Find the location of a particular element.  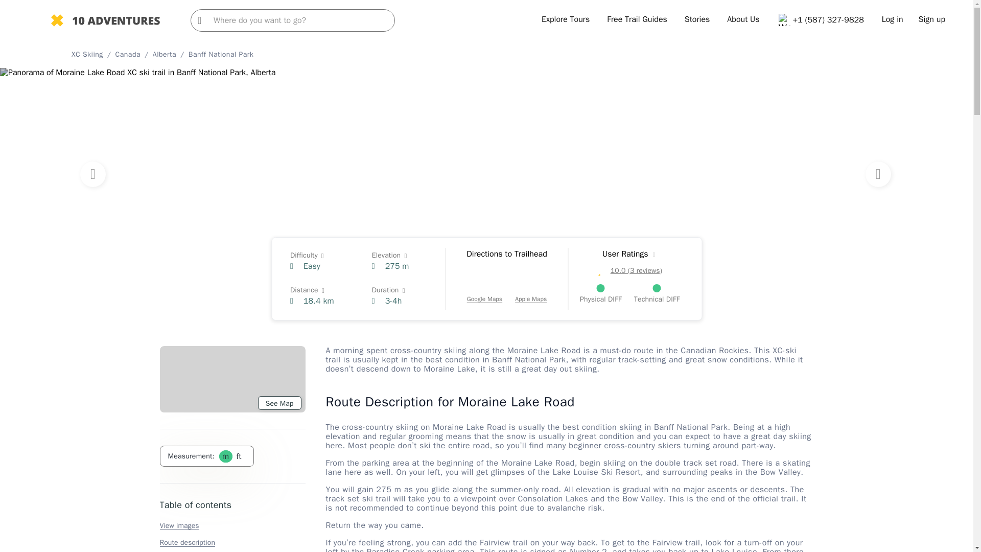

10Adventures.com is located at coordinates (105, 21).